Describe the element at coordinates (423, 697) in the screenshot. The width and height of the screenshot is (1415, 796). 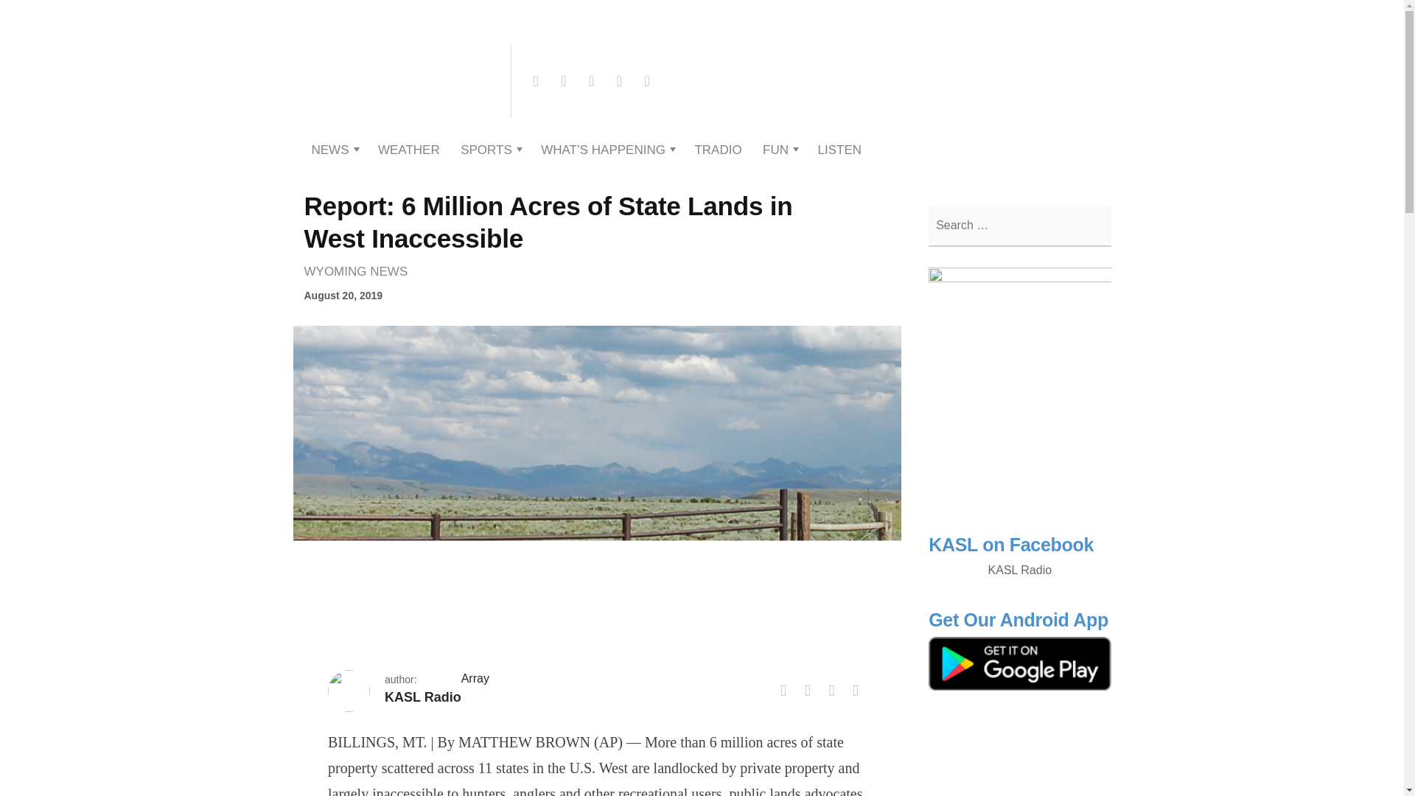
I see `Posts by KASL Radio` at that location.